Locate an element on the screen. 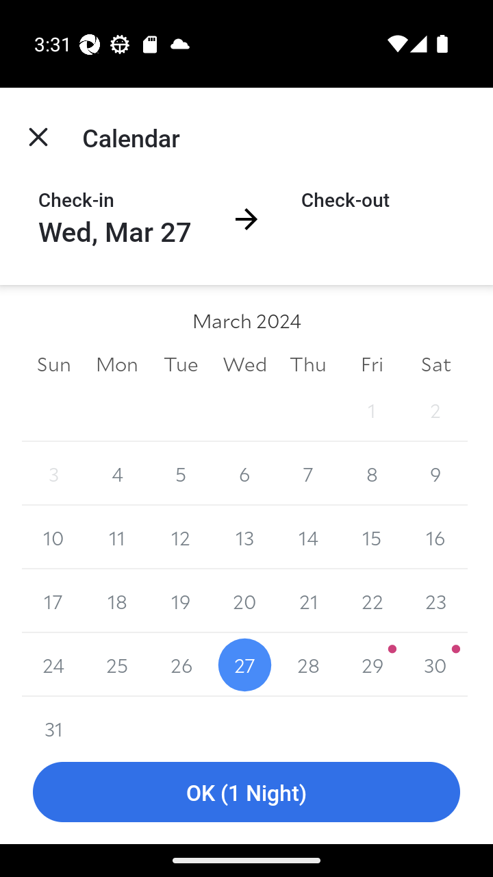 The width and height of the screenshot is (493, 877). Fri is located at coordinates (371, 363).